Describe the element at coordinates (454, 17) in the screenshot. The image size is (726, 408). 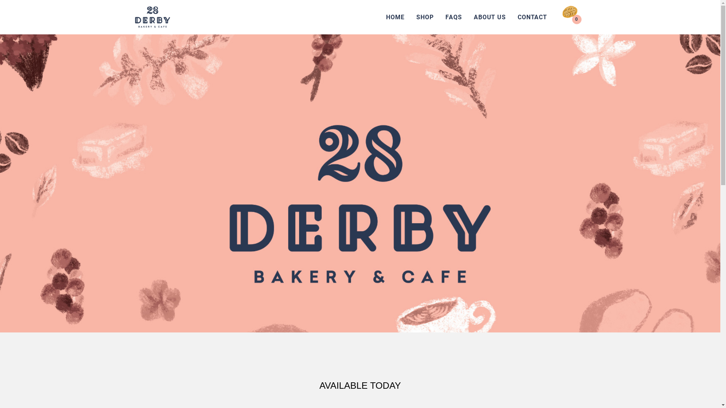
I see `FAQS` at that location.